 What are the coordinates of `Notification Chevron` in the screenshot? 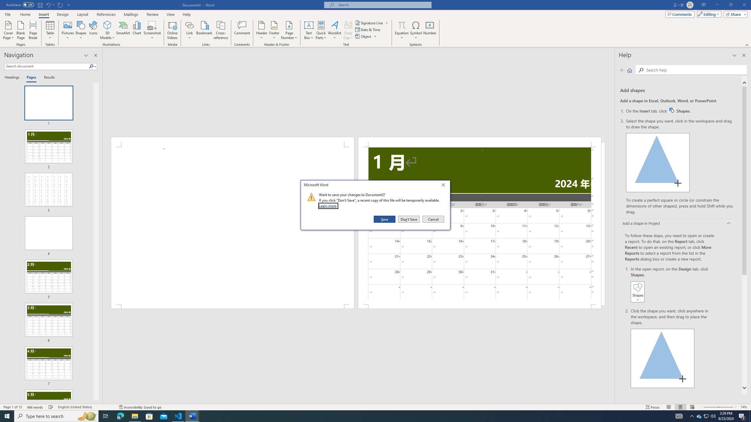 It's located at (692, 416).